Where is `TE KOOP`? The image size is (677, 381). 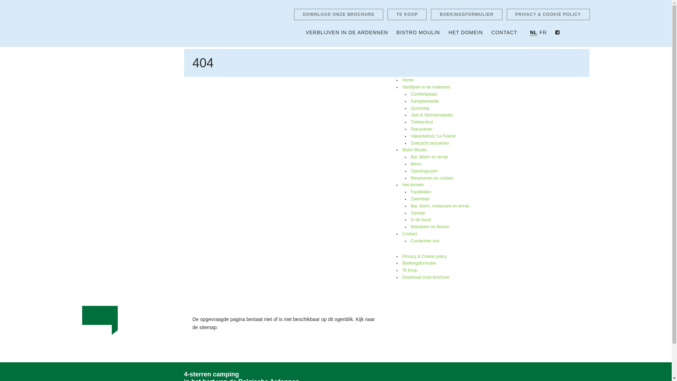 TE KOOP is located at coordinates (407, 14).